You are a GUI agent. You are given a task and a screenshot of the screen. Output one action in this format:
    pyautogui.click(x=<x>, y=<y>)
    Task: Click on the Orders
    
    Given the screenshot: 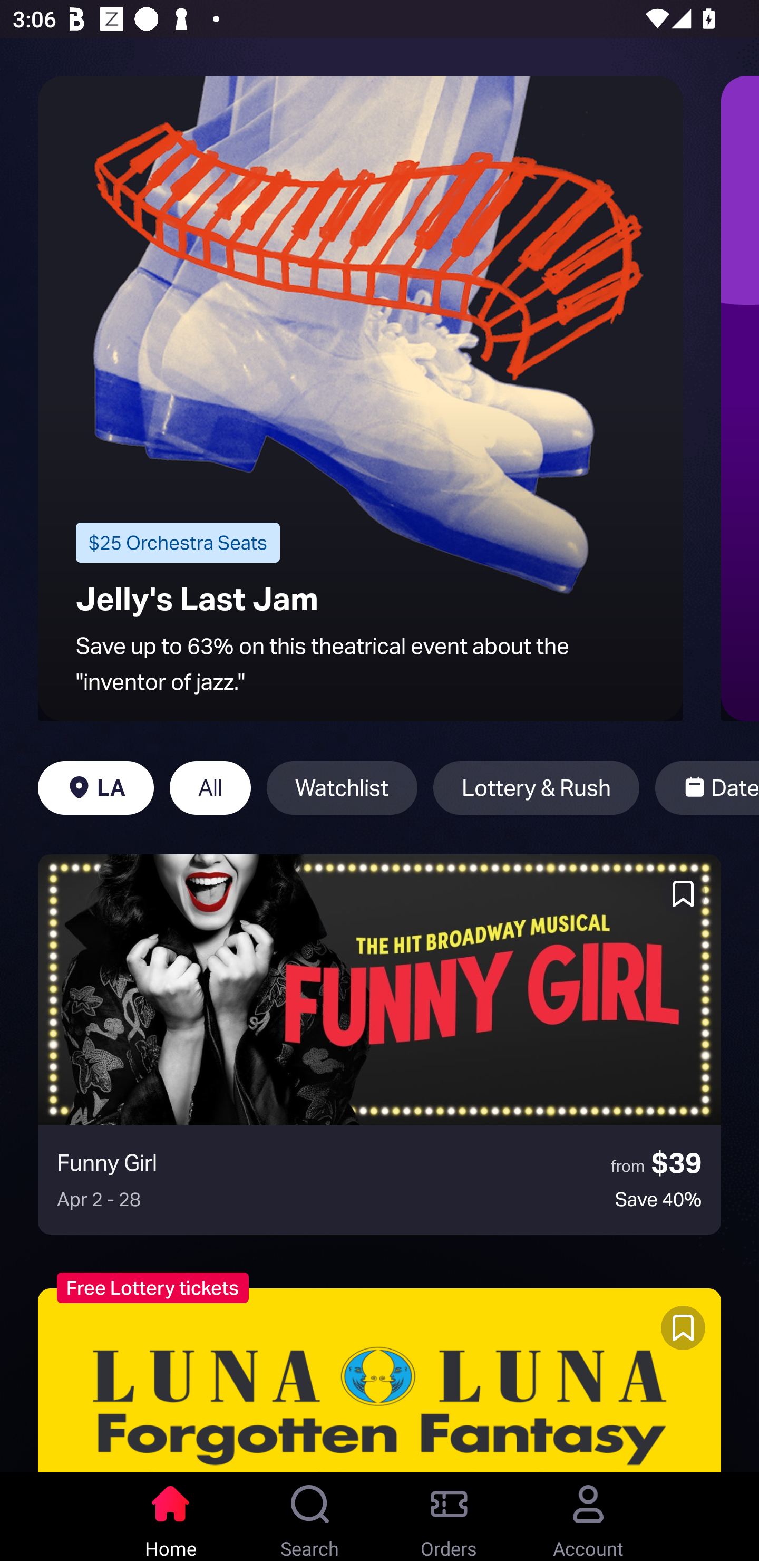 What is the action you would take?
    pyautogui.click(x=449, y=1517)
    